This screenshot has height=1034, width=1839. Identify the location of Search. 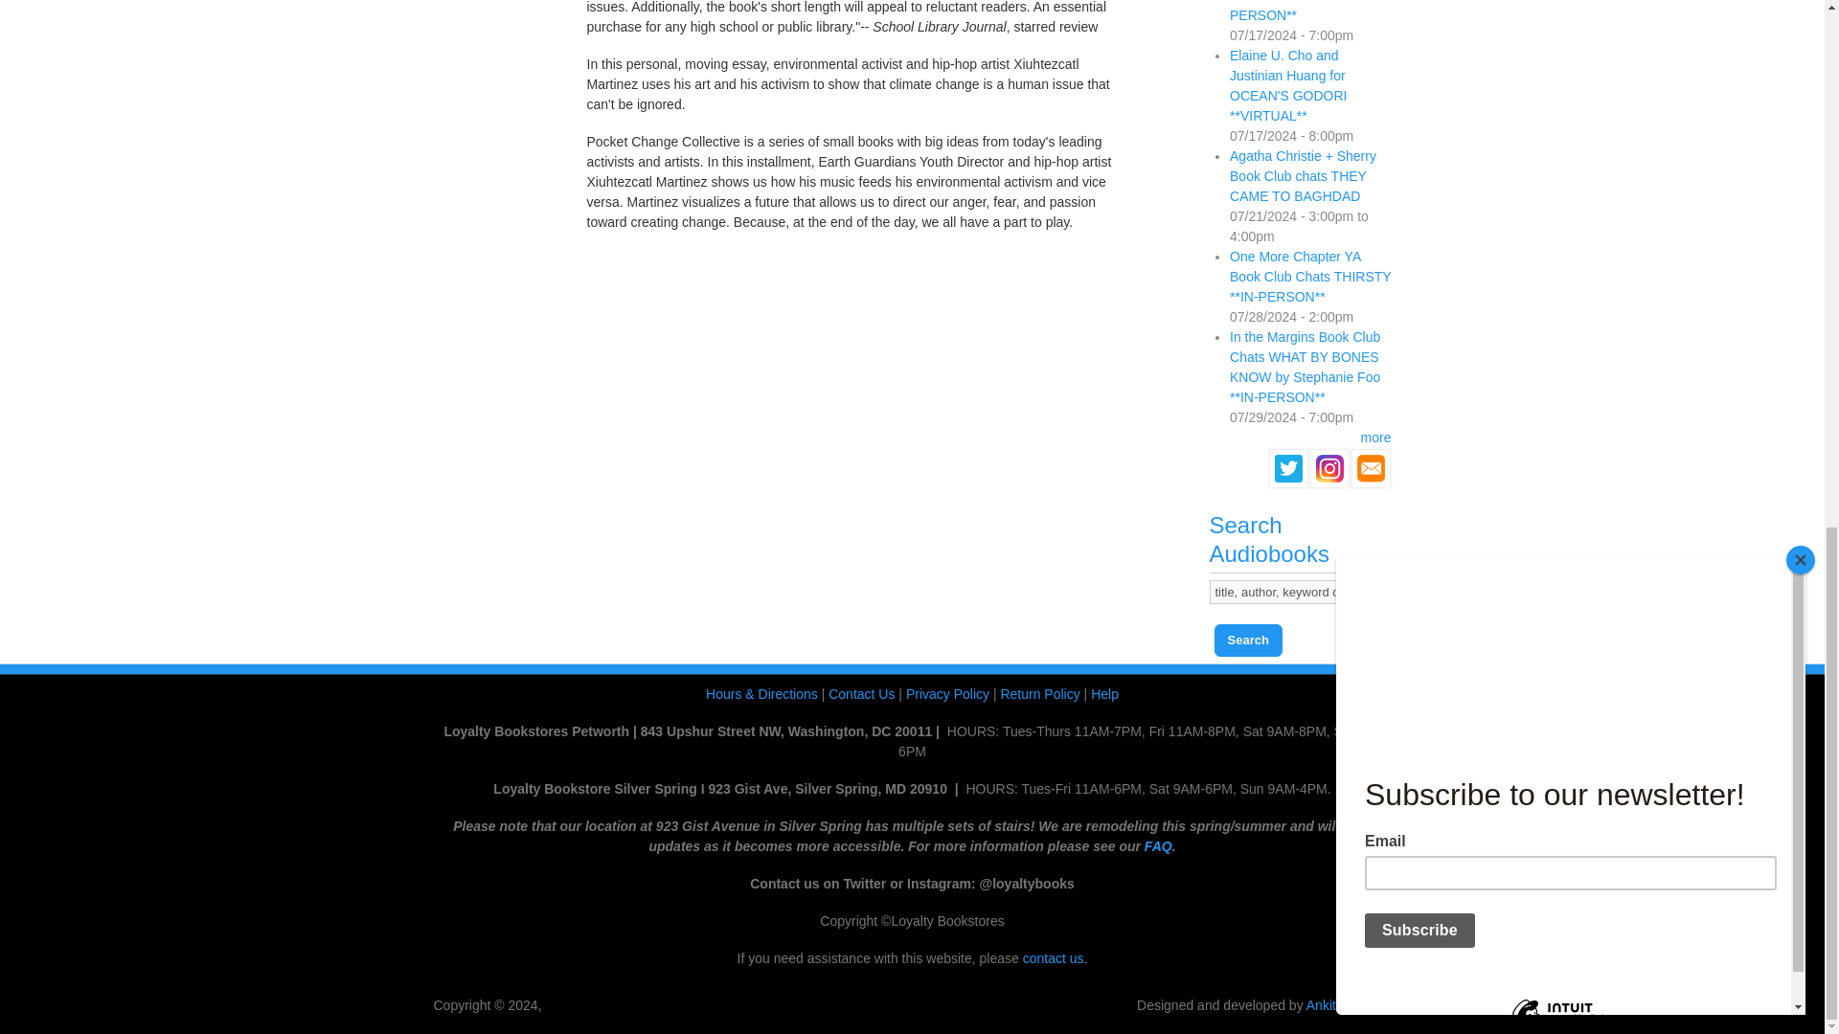
(1247, 640).